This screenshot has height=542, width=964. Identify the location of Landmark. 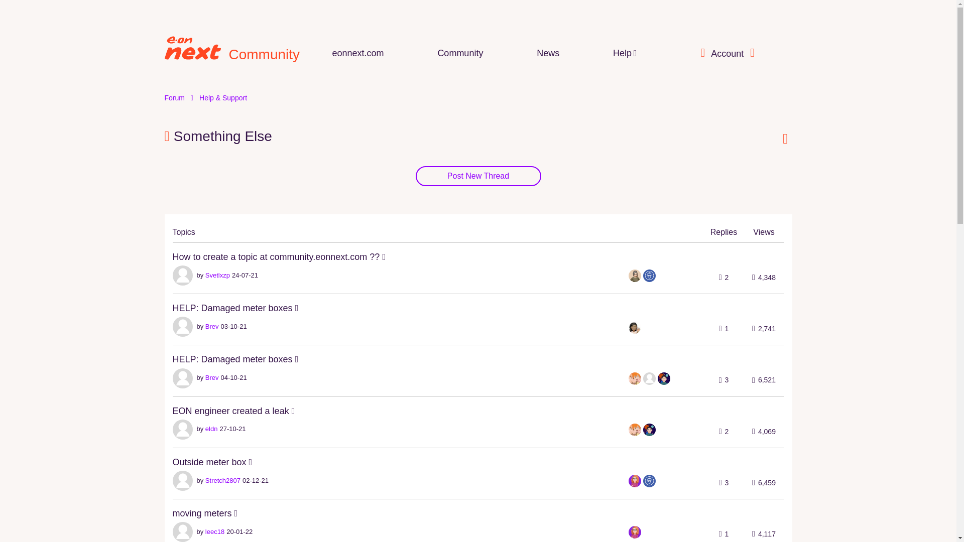
(664, 378).